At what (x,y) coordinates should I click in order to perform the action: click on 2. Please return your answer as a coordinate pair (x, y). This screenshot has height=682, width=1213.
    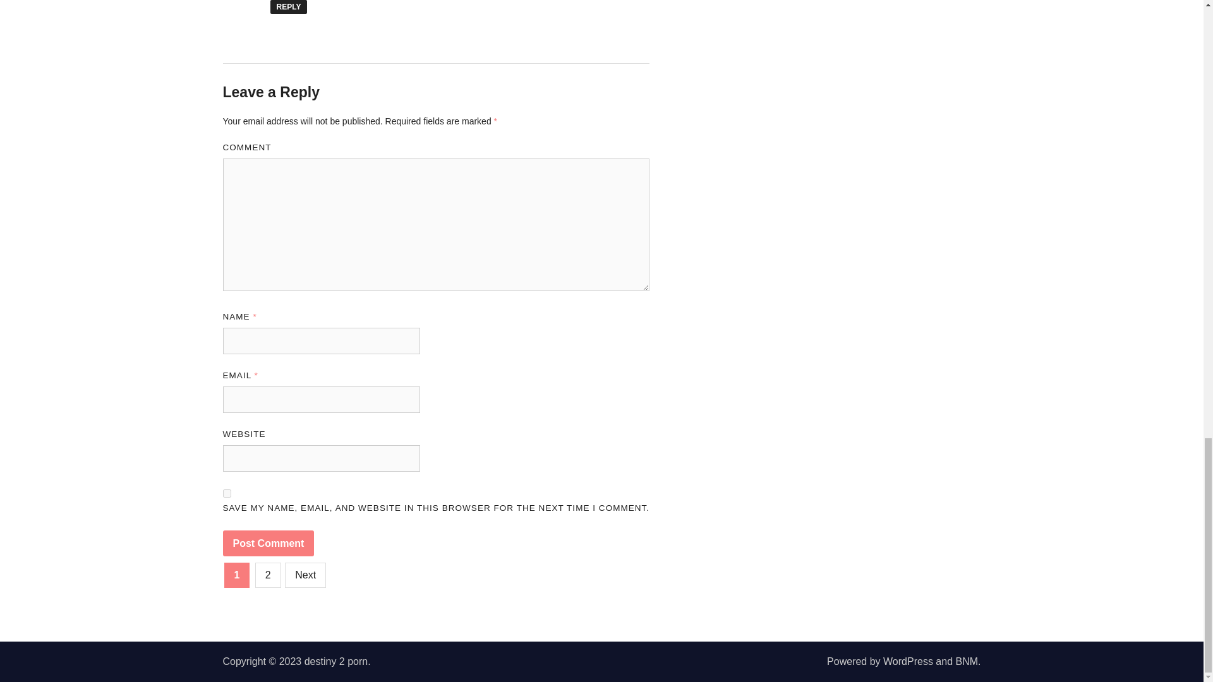
    Looking at the image, I should click on (268, 575).